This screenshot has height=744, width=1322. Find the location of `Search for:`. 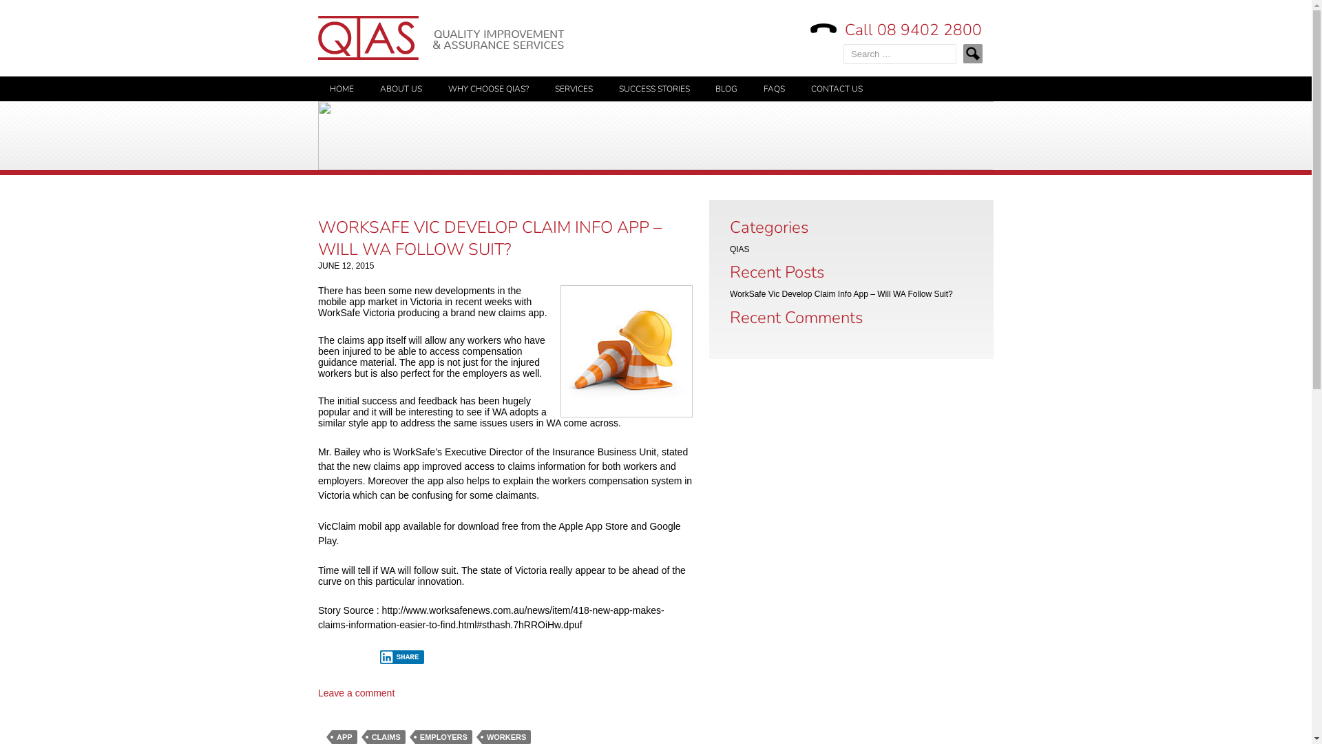

Search for: is located at coordinates (900, 54).